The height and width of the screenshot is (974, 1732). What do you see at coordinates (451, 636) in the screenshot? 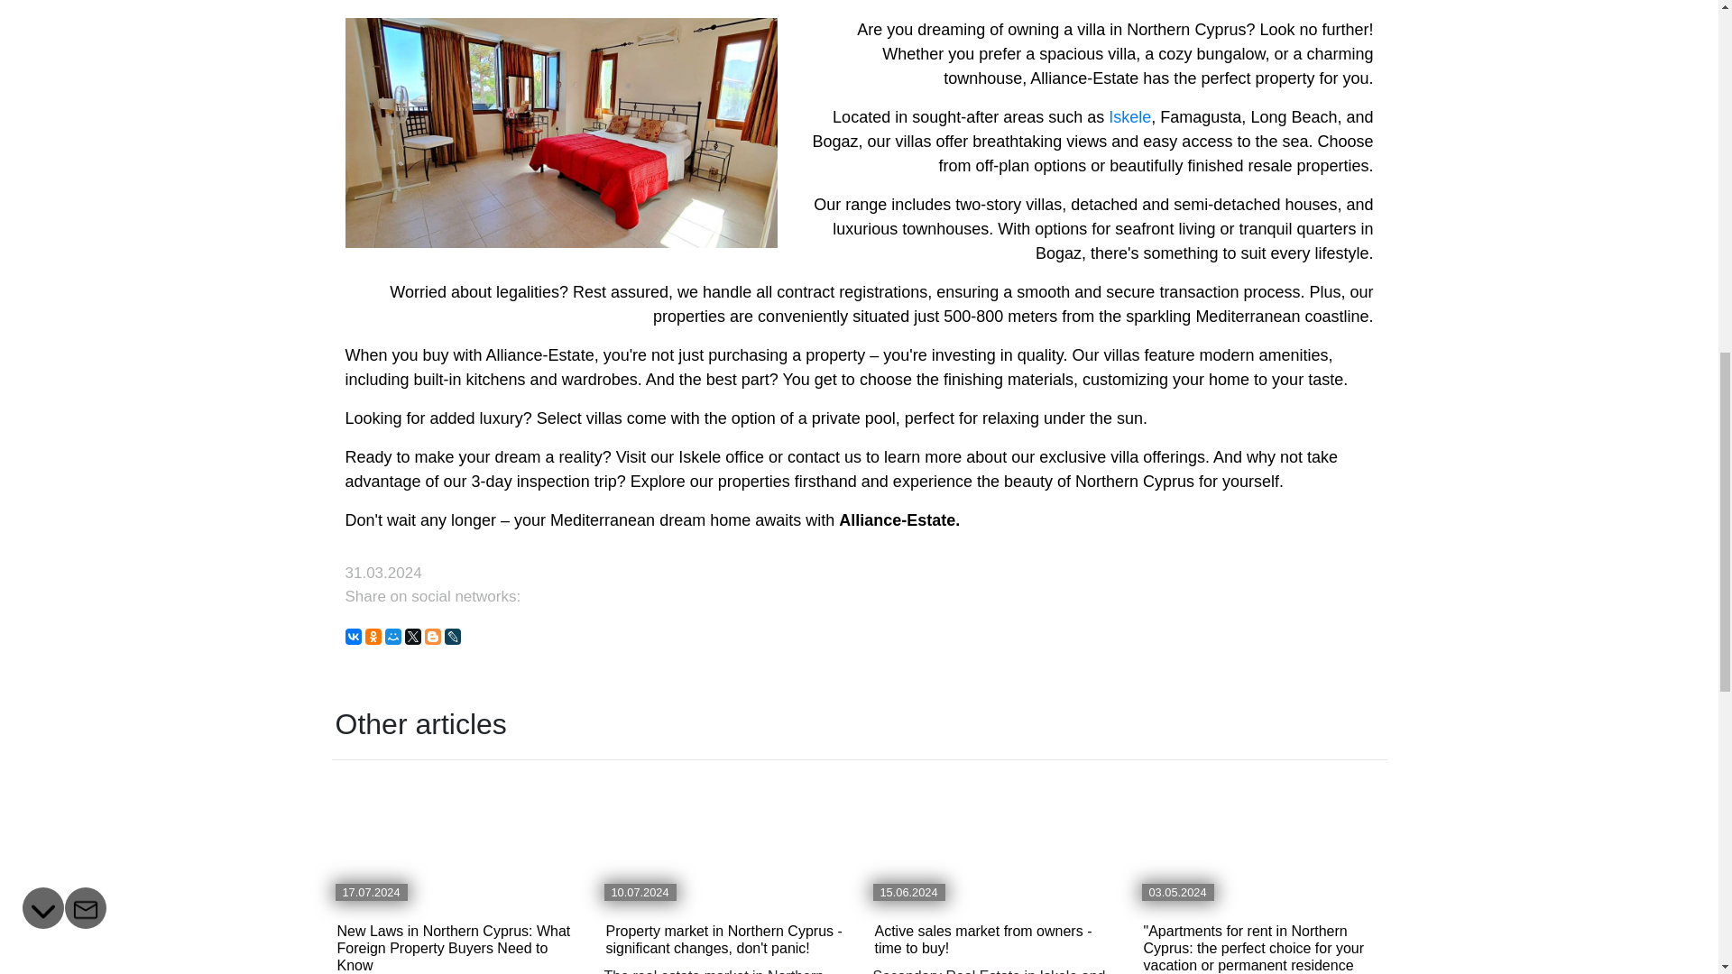
I see `LiveJournal` at bounding box center [451, 636].